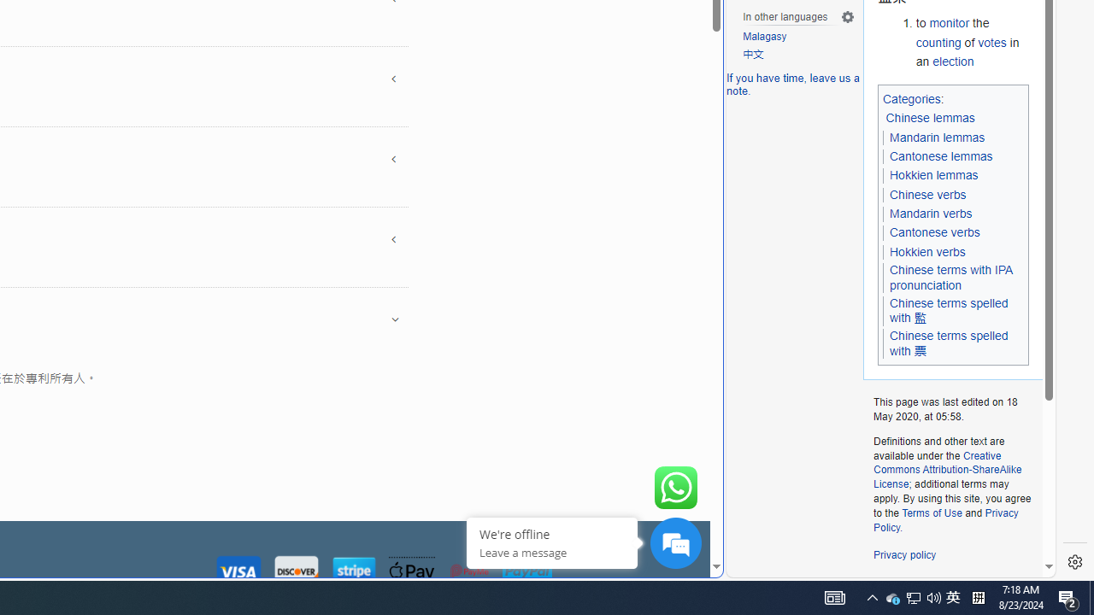 This screenshot has width=1094, height=615. Describe the element at coordinates (926, 195) in the screenshot. I see `Chinese verbs` at that location.